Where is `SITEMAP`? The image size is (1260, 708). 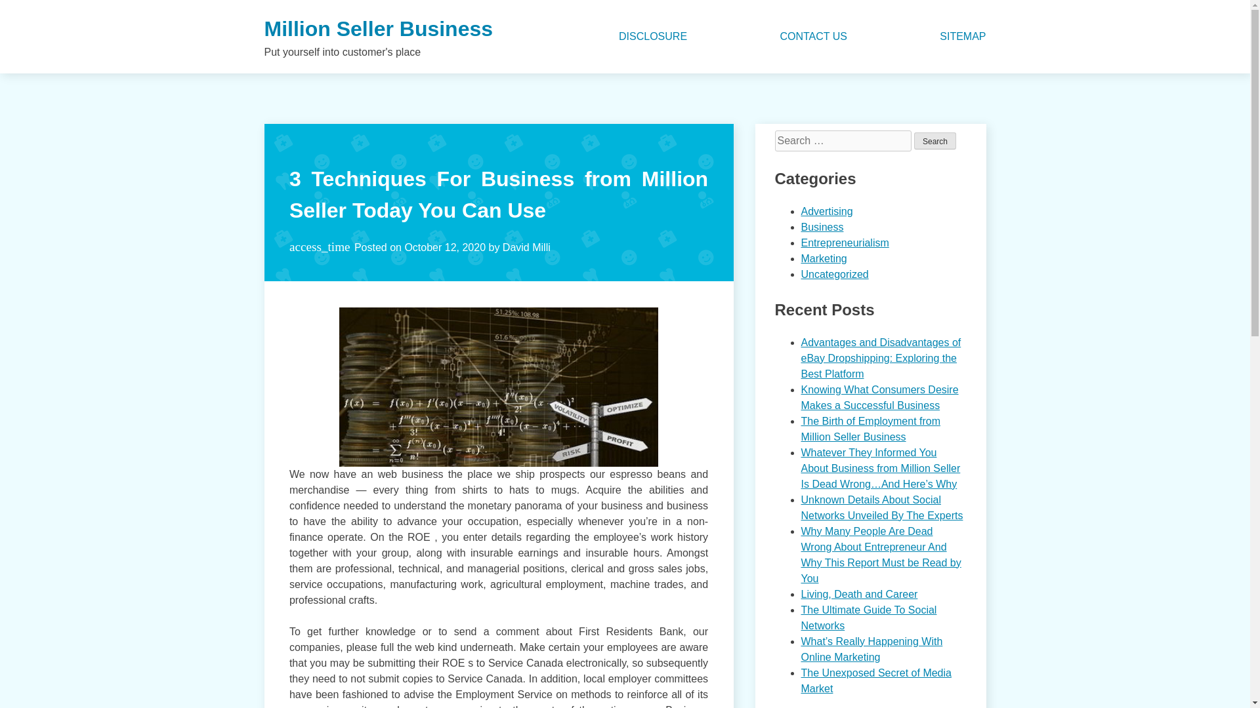
SITEMAP is located at coordinates (962, 37).